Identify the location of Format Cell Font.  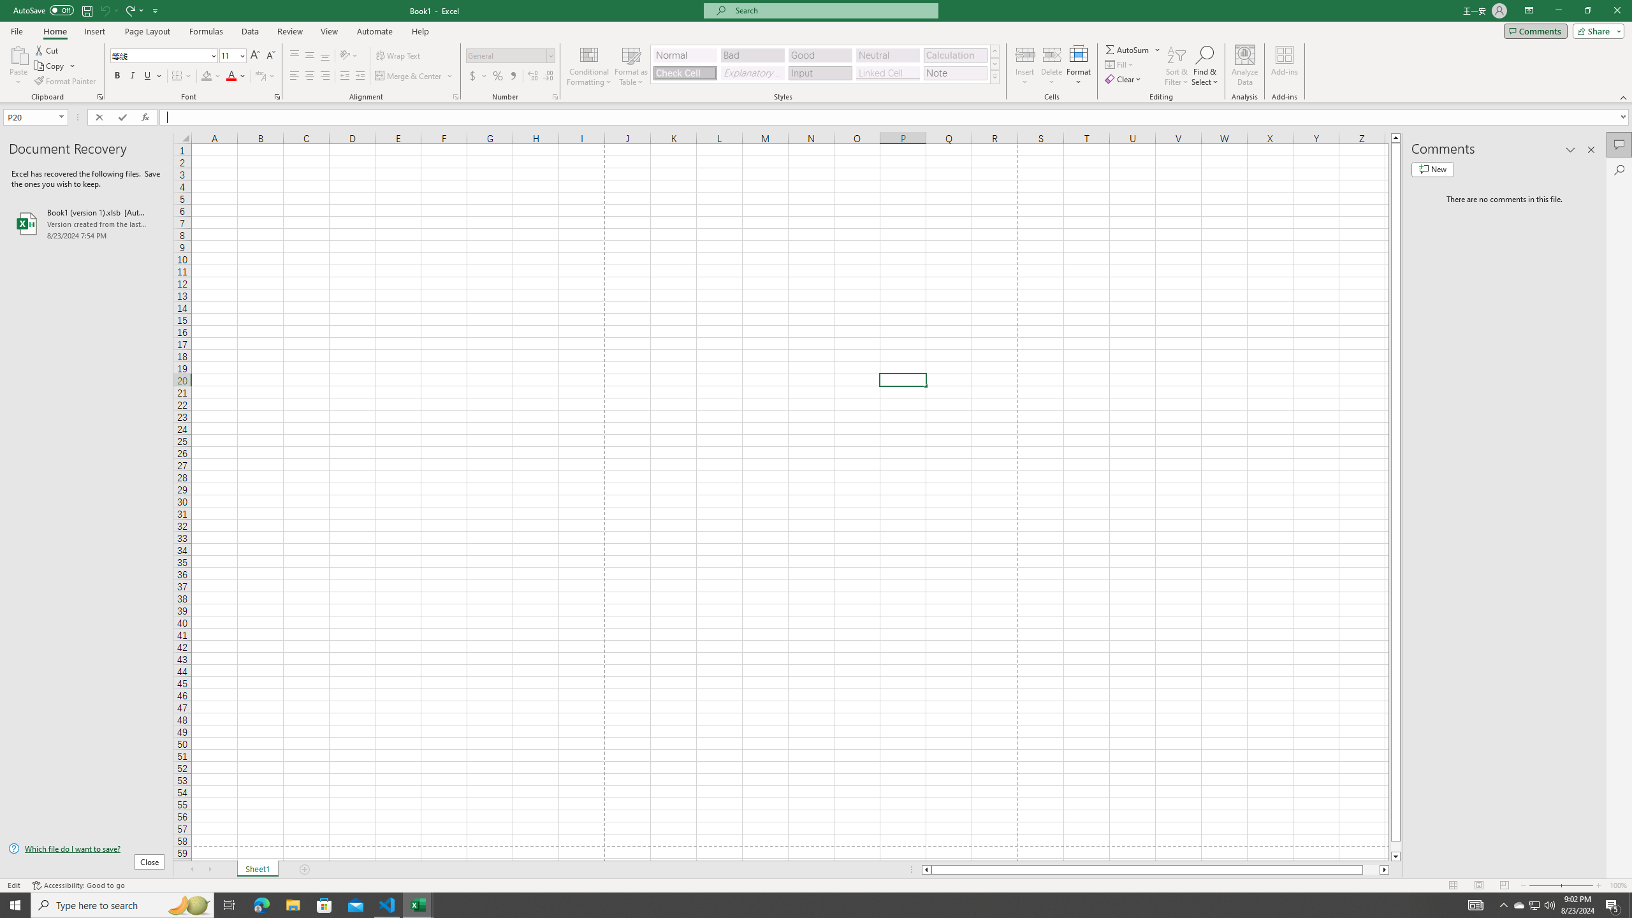
(277, 97).